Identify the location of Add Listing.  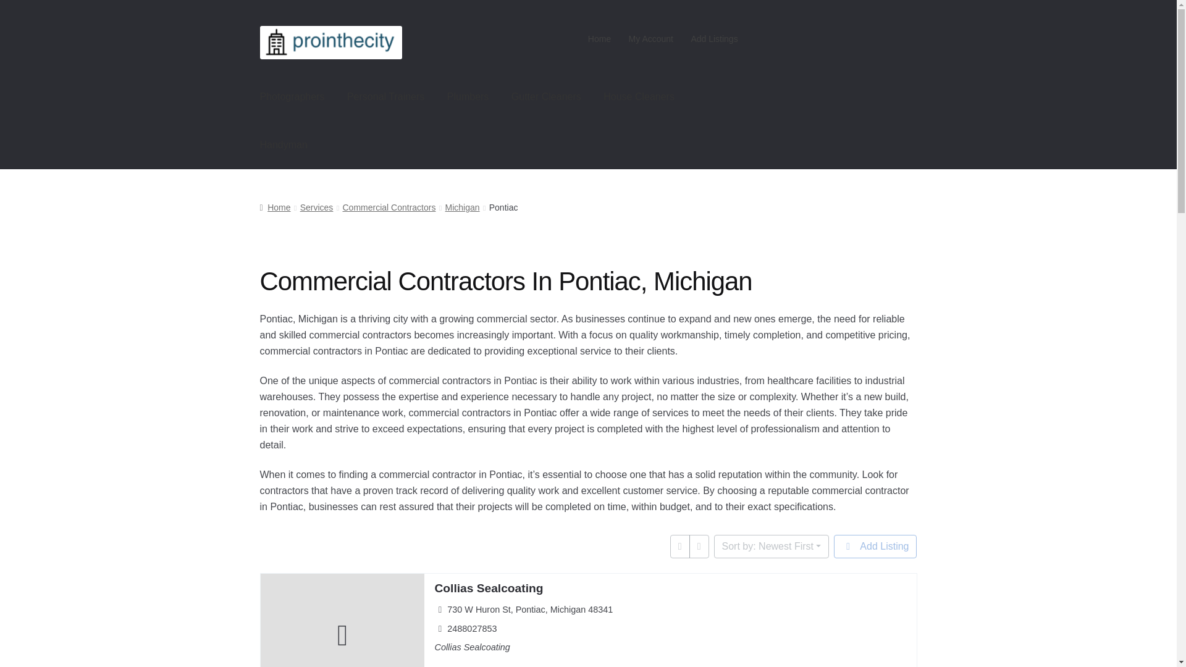
(875, 546).